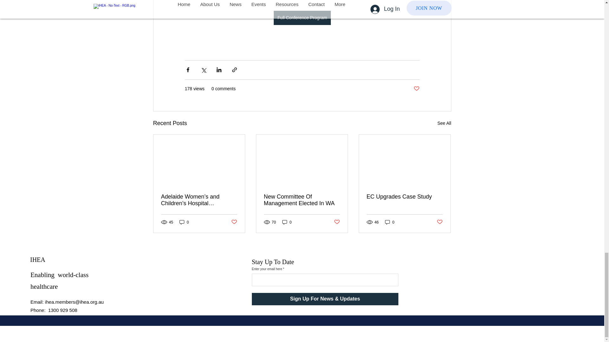  Describe the element at coordinates (444, 123) in the screenshot. I see `See All` at that location.